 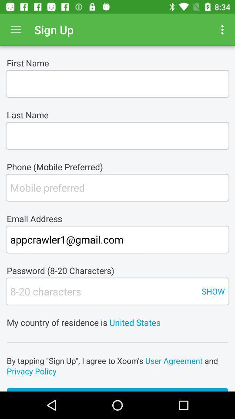 I want to click on select the text which indicates privacy and policy, so click(x=117, y=366).